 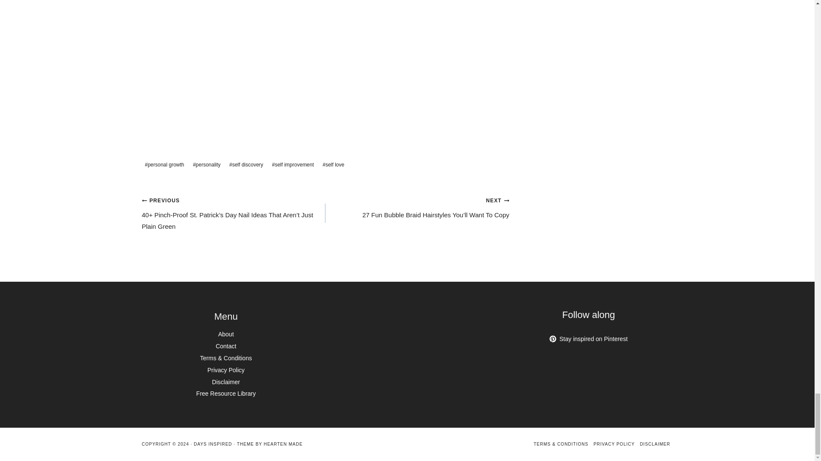 What do you see at coordinates (206, 165) in the screenshot?
I see `personality` at bounding box center [206, 165].